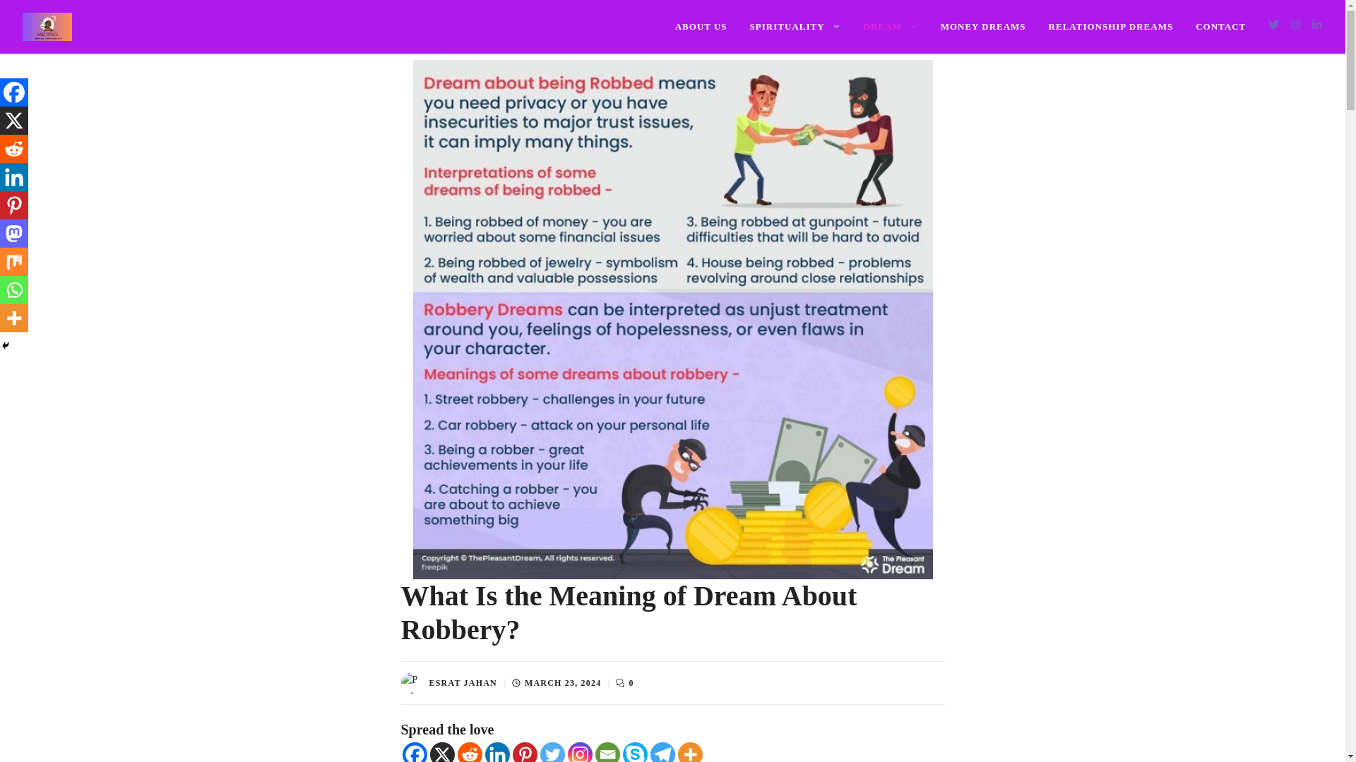 This screenshot has height=762, width=1356. I want to click on More, so click(690, 752).